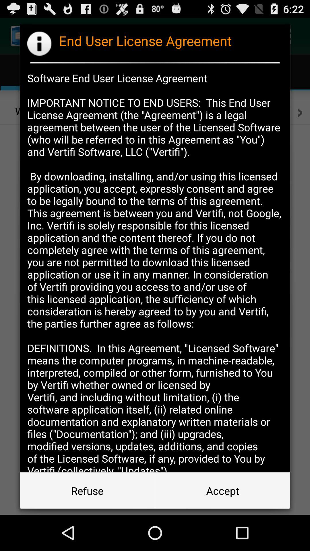 The image size is (310, 551). Describe the element at coordinates (222, 491) in the screenshot. I see `swipe to the accept item` at that location.